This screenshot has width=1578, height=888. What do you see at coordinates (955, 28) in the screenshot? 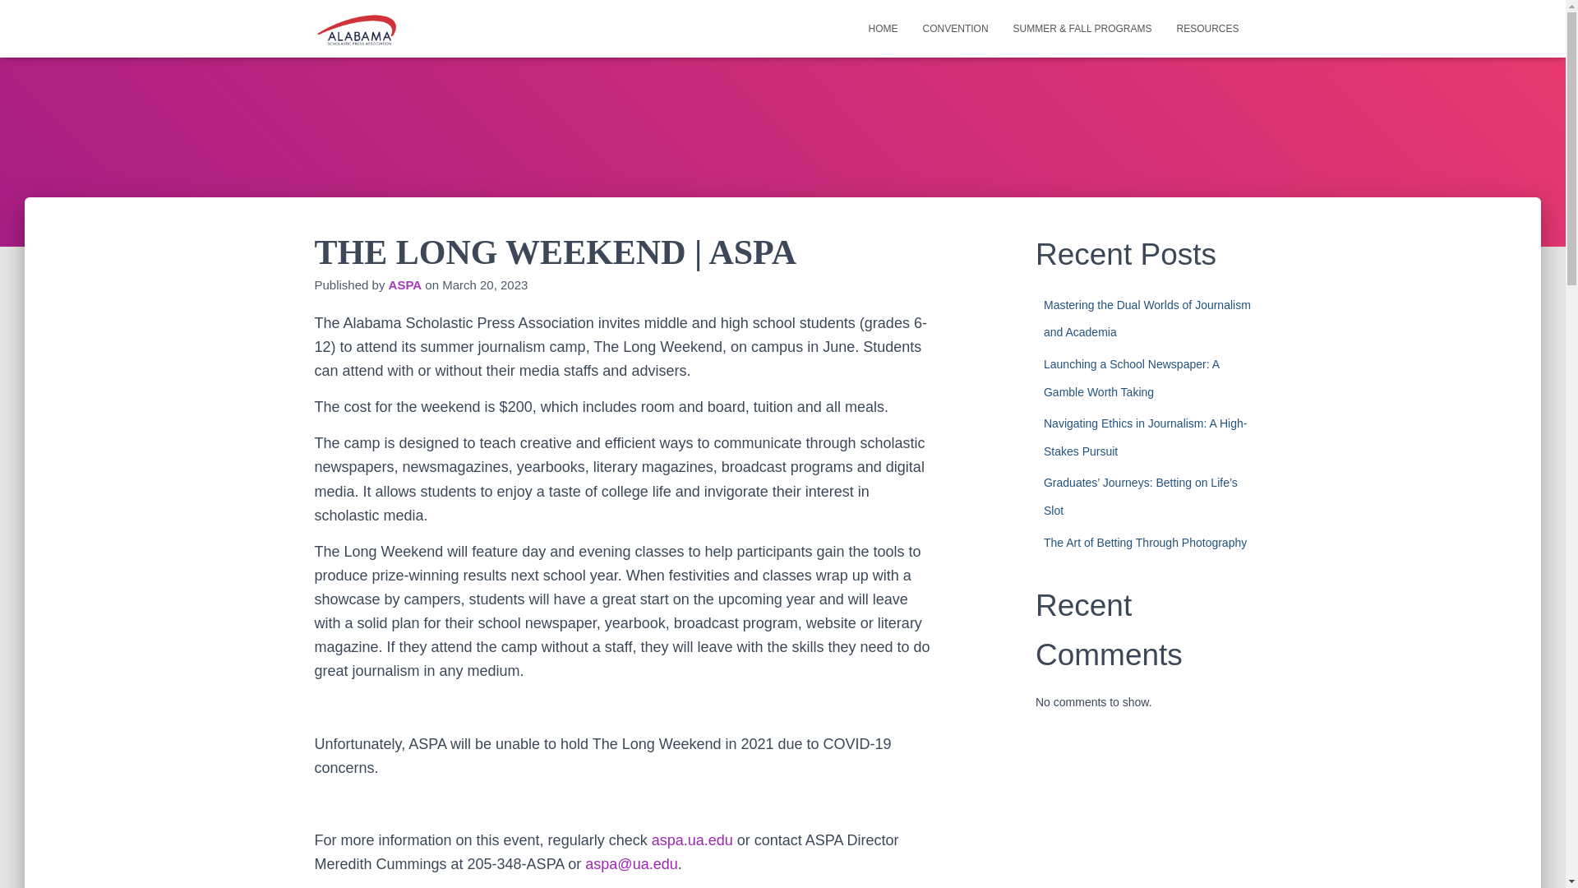
I see `CONVENTION` at bounding box center [955, 28].